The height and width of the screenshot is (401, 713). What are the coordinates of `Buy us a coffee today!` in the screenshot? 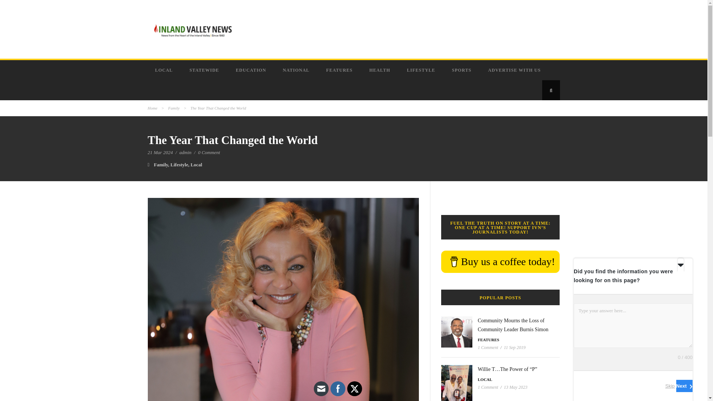 It's located at (501, 262).